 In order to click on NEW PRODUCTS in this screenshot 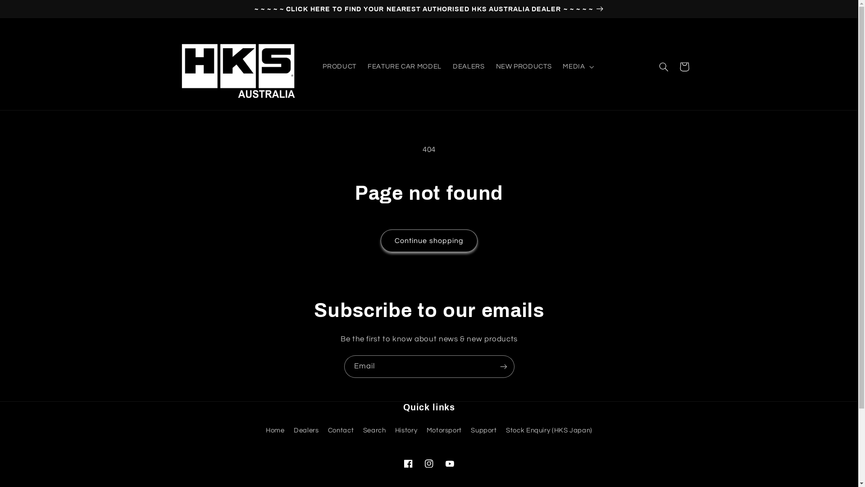, I will do `click(524, 67)`.